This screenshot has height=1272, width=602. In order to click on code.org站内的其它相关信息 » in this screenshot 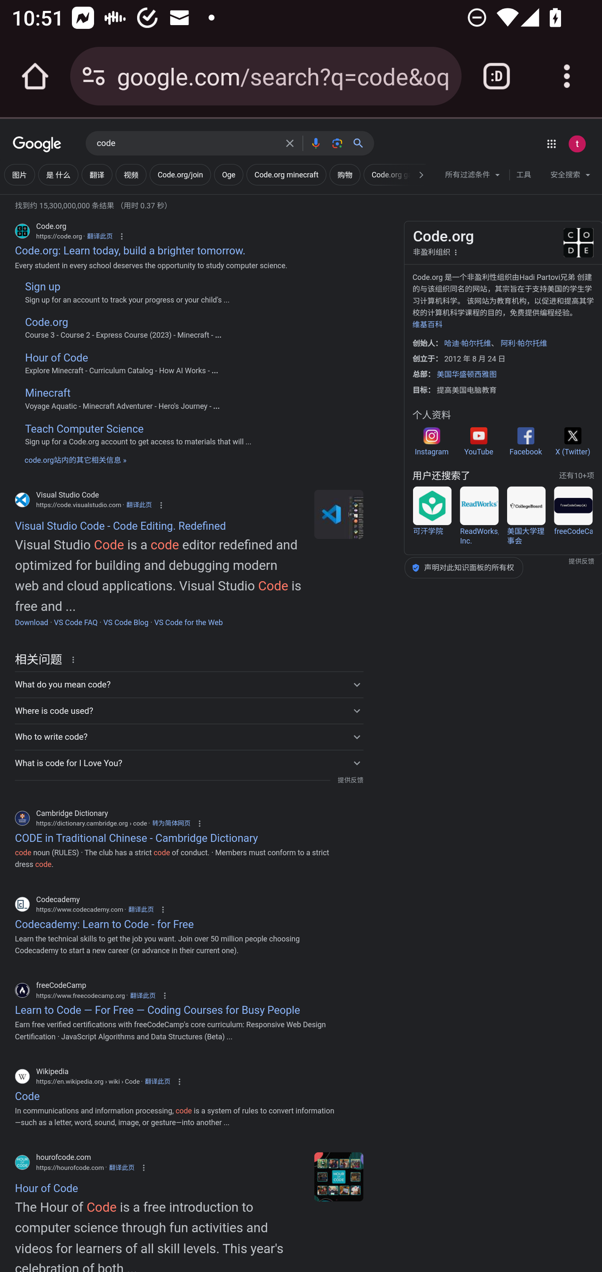, I will do `click(75, 459)`.